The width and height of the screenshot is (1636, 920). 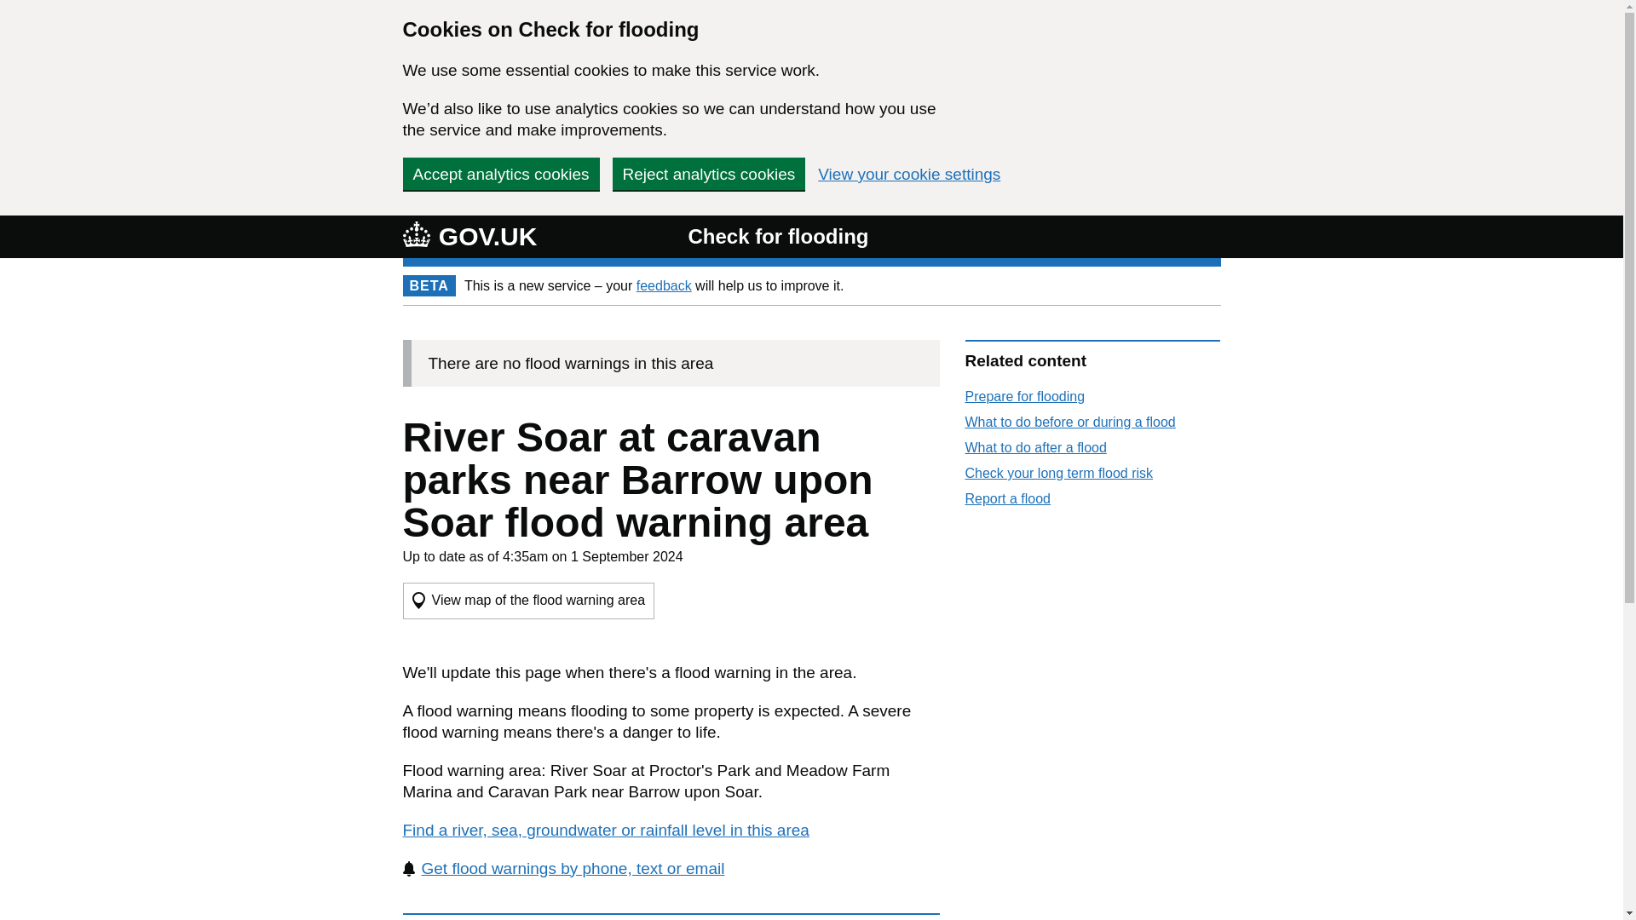 What do you see at coordinates (777, 237) in the screenshot?
I see `Check for flooding` at bounding box center [777, 237].